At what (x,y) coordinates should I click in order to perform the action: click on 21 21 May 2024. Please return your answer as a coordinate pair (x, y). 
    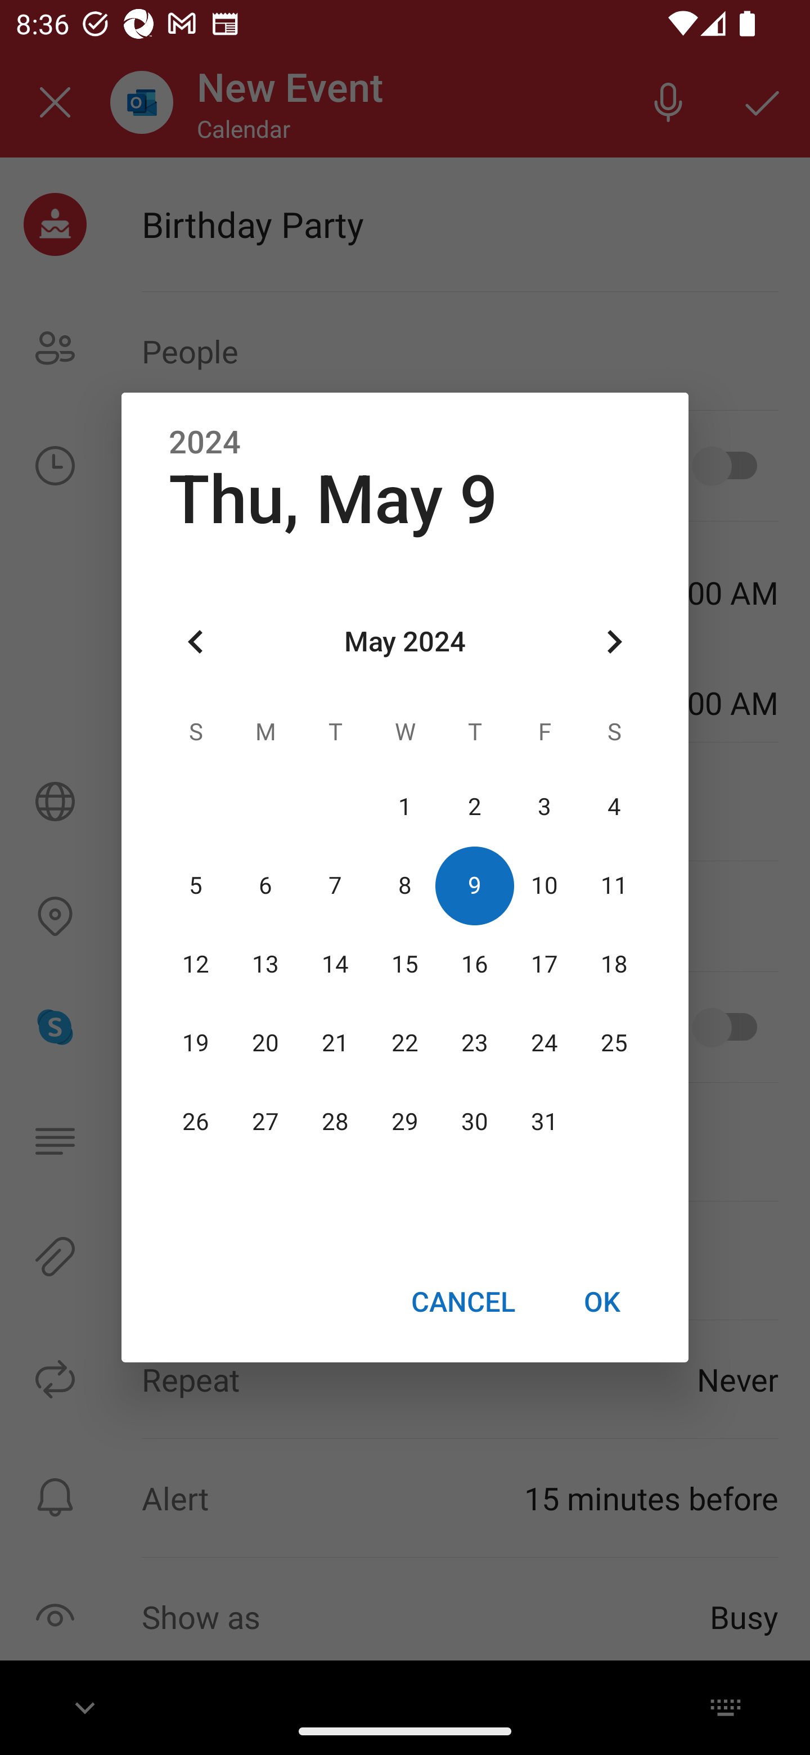
    Looking at the image, I should click on (335, 1043).